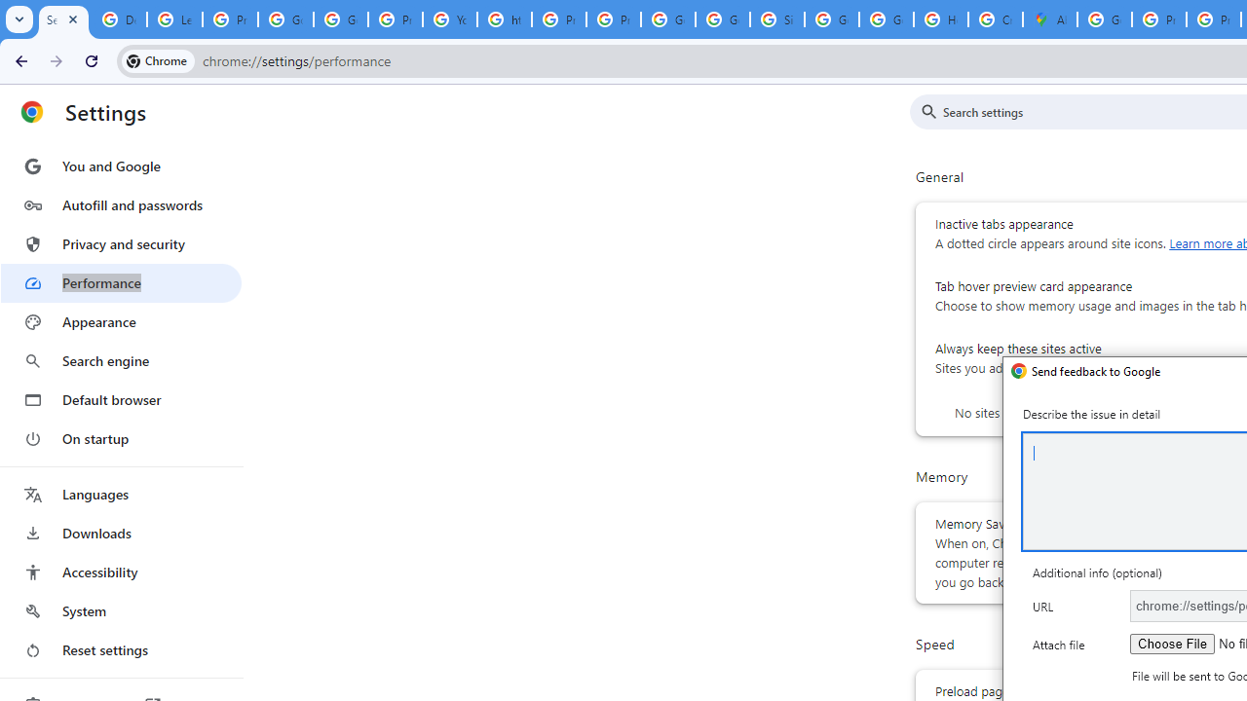 The height and width of the screenshot is (701, 1247). What do you see at coordinates (121, 282) in the screenshot?
I see `Performance` at bounding box center [121, 282].